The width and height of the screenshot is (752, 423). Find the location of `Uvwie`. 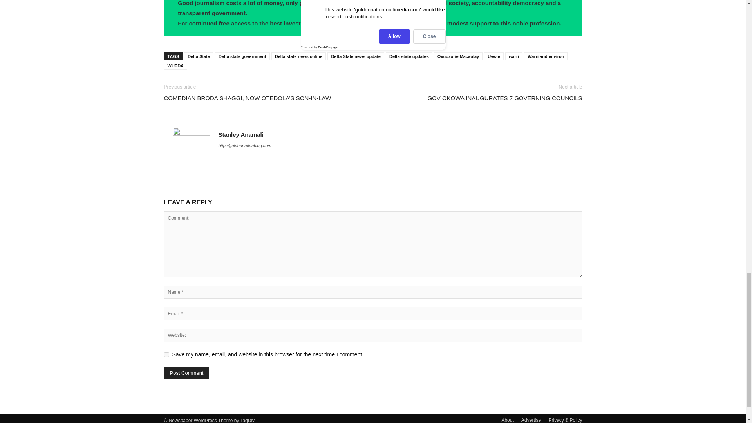

Uvwie is located at coordinates (494, 56).